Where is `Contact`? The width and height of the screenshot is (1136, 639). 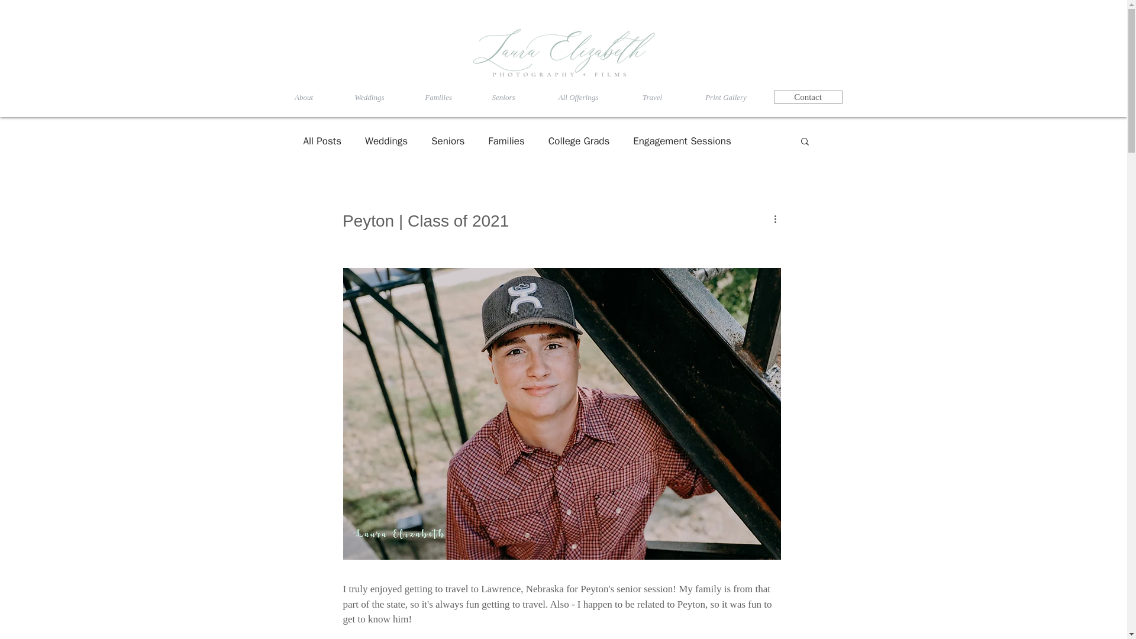
Contact is located at coordinates (808, 97).